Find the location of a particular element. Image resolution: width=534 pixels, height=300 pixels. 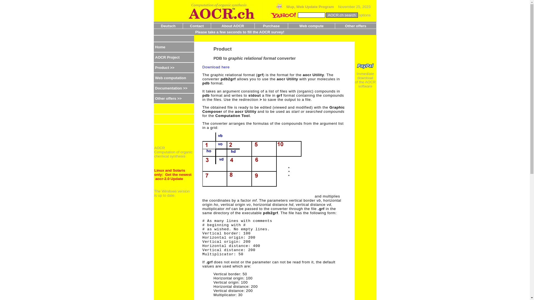

Other offers is located at coordinates (356, 26).